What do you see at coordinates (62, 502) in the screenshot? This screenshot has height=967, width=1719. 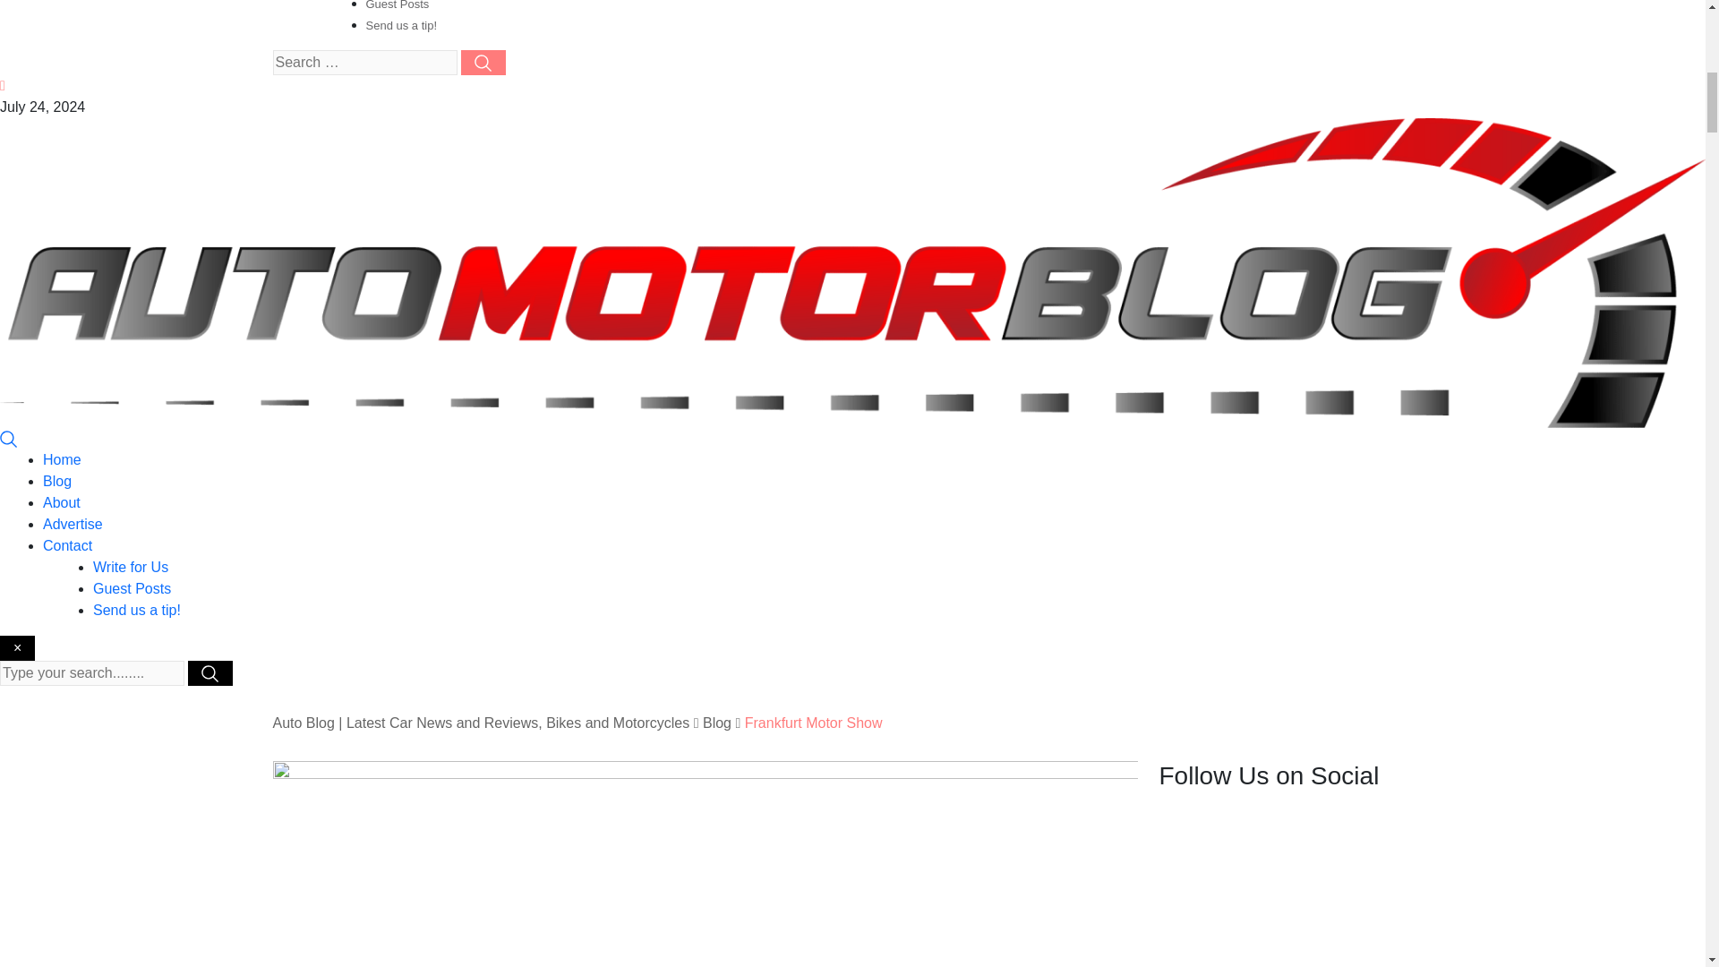 I see `About` at bounding box center [62, 502].